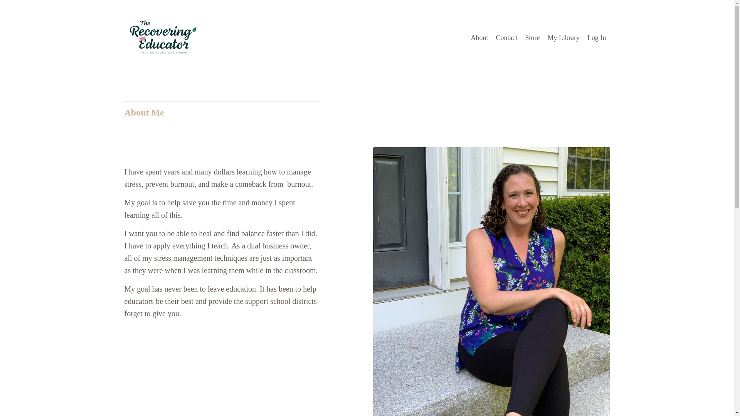 This screenshot has width=740, height=416. Describe the element at coordinates (506, 38) in the screenshot. I see `Contact` at that location.